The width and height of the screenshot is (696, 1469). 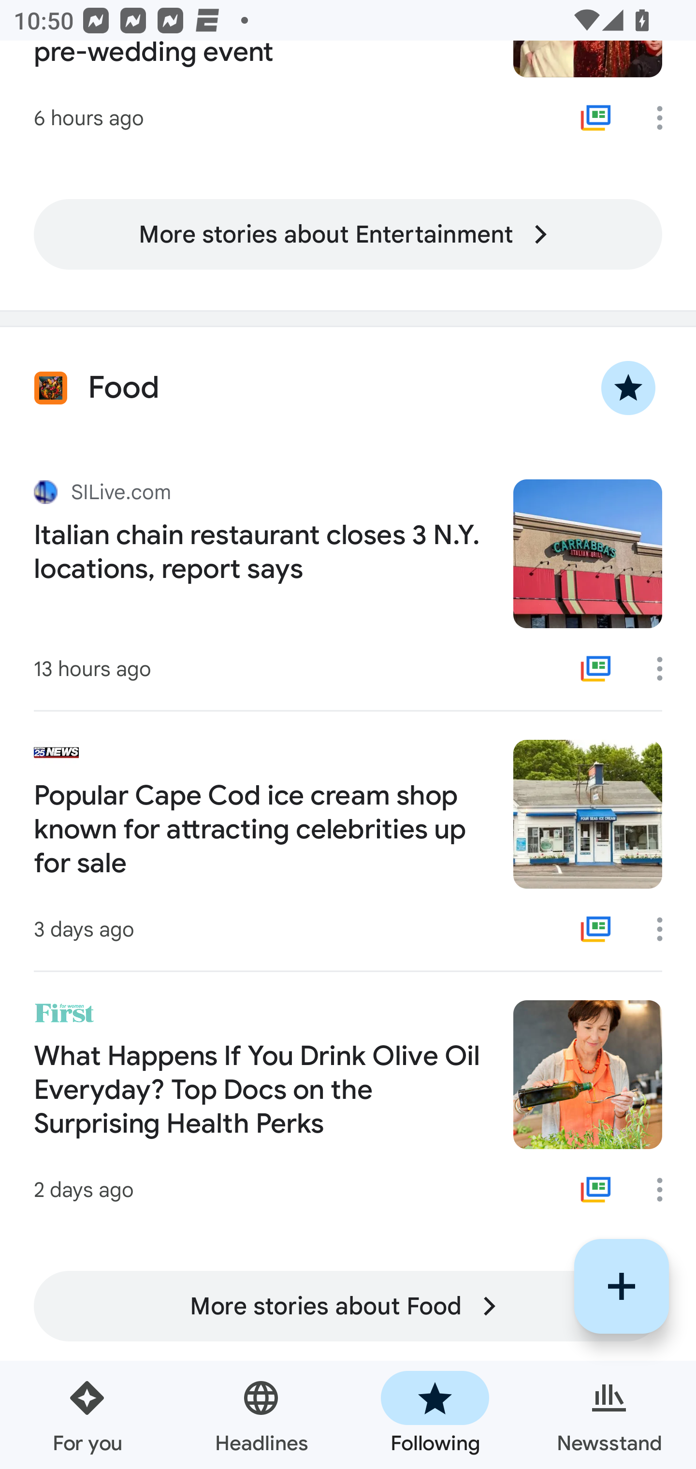 I want to click on Following, so click(x=435, y=1415).